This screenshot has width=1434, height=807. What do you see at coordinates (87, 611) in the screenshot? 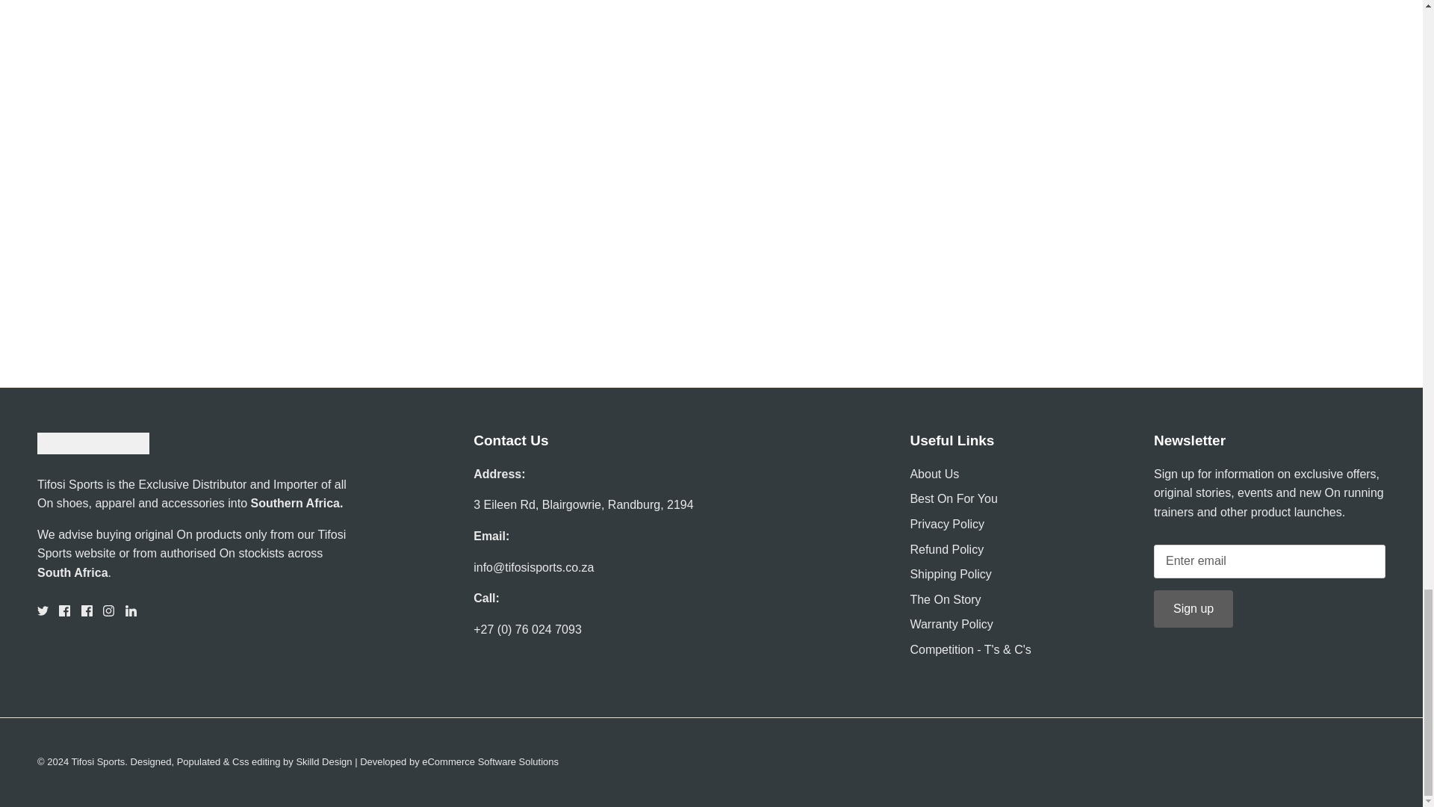
I see `Facebook` at bounding box center [87, 611].